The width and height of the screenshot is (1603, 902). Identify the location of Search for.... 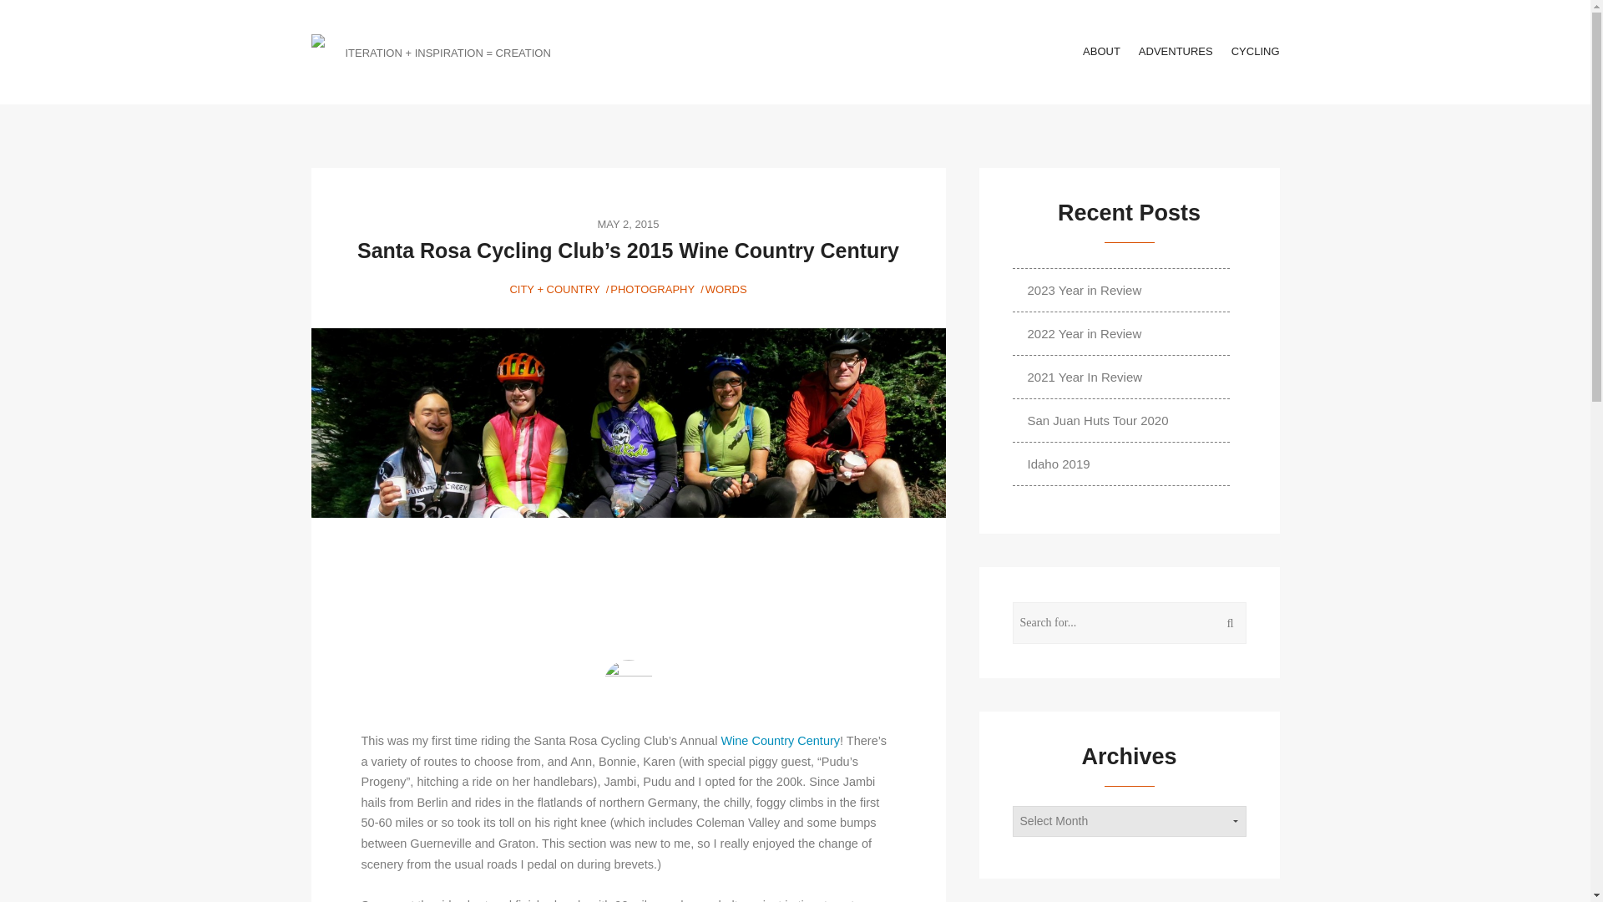
(1130, 623).